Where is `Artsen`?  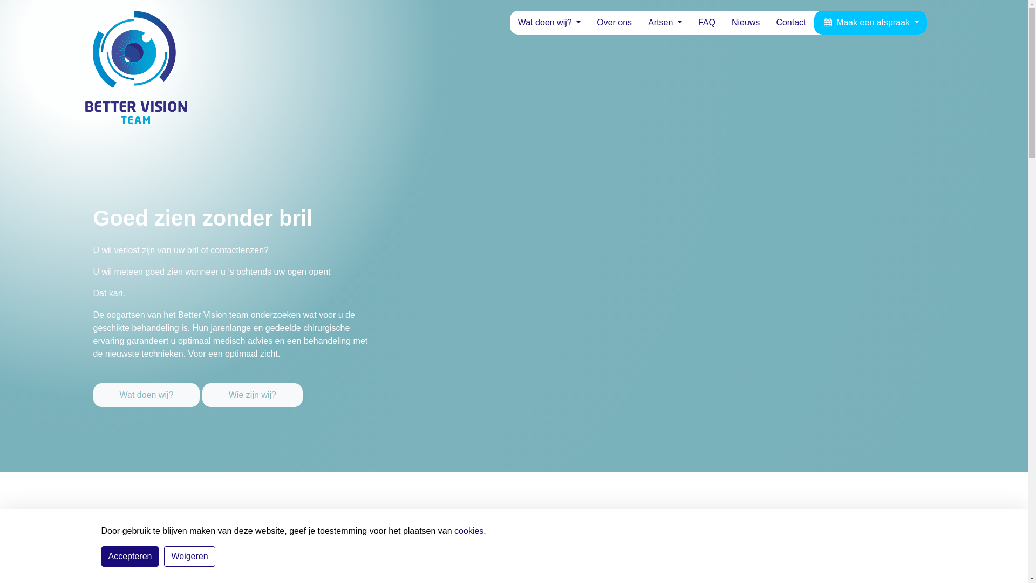 Artsen is located at coordinates (665, 23).